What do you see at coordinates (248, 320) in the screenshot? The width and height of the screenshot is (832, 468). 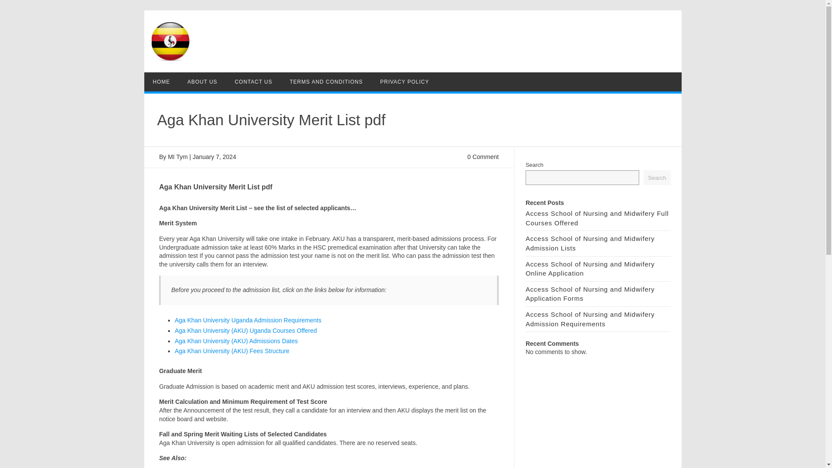 I see `Aga Khan University Uganda Admission Requirements` at bounding box center [248, 320].